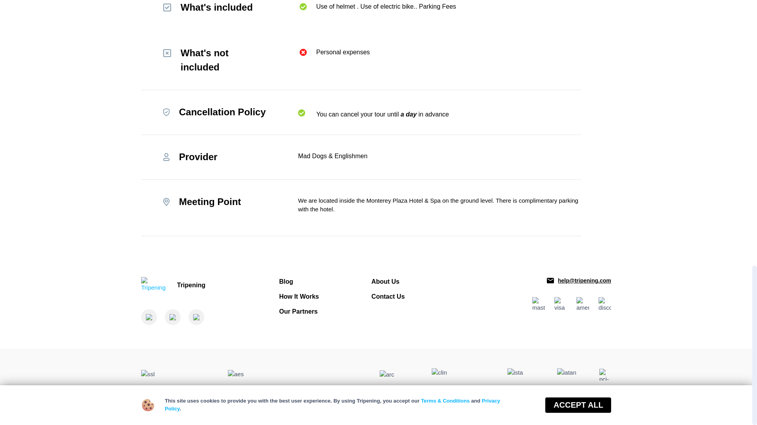 This screenshot has width=757, height=425. Describe the element at coordinates (149, 317) in the screenshot. I see `facebook` at that location.